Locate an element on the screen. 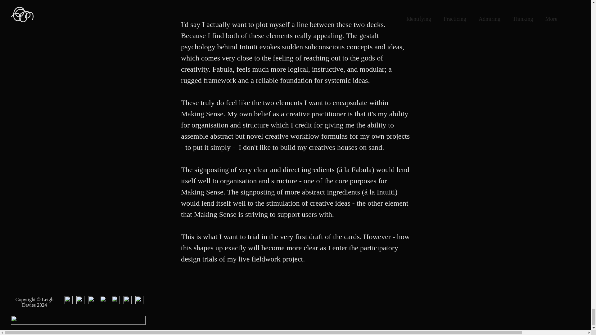 Image resolution: width=596 pixels, height=335 pixels. Instagram is located at coordinates (115, 300).